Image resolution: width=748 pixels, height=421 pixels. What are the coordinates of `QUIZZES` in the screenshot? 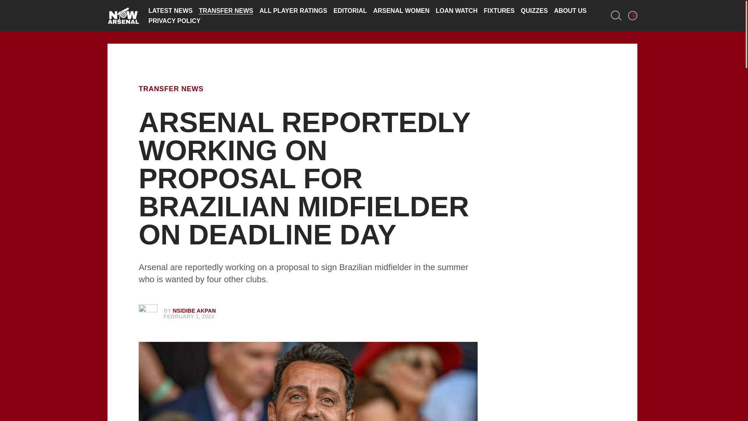 It's located at (534, 11).